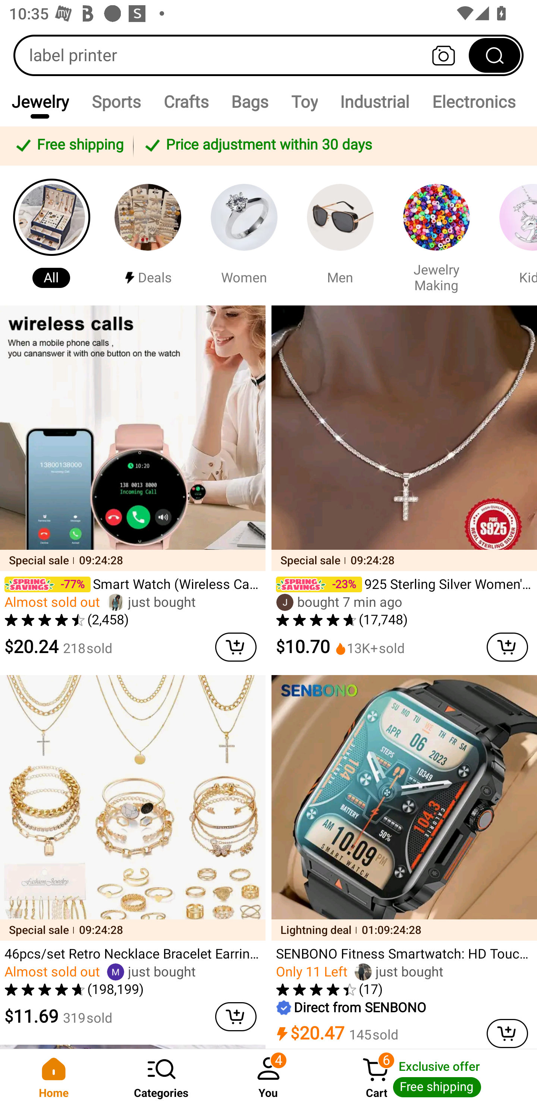 This screenshot has height=1104, width=537. What do you see at coordinates (474, 101) in the screenshot?
I see `Electronics` at bounding box center [474, 101].